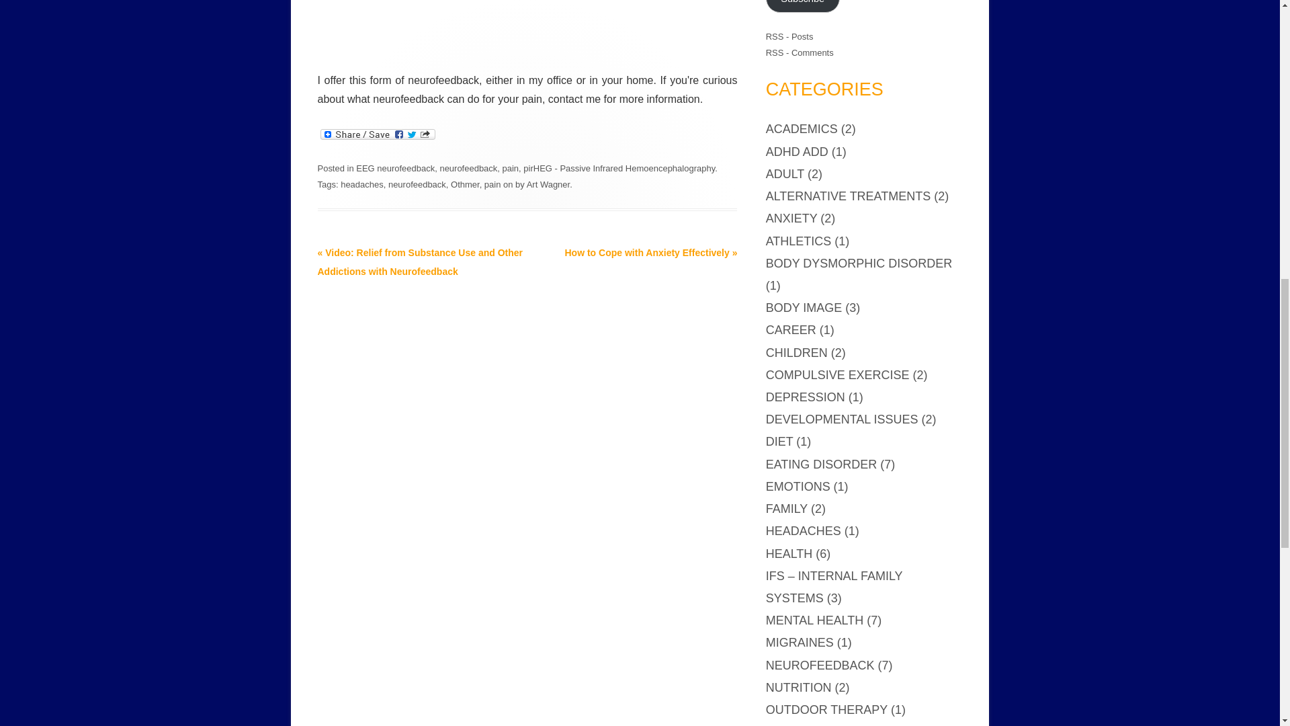 This screenshot has width=1290, height=726. What do you see at coordinates (395, 168) in the screenshot?
I see `EEG neurofeedback` at bounding box center [395, 168].